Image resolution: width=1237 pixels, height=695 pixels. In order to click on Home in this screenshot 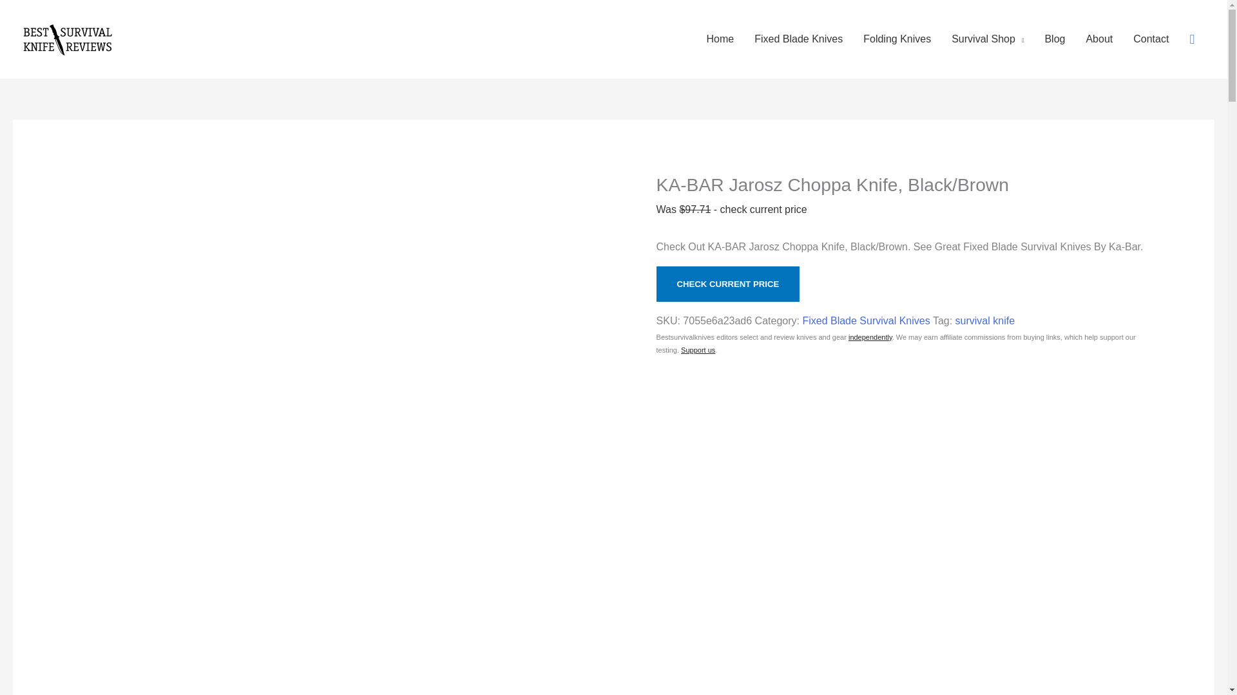, I will do `click(720, 39)`.